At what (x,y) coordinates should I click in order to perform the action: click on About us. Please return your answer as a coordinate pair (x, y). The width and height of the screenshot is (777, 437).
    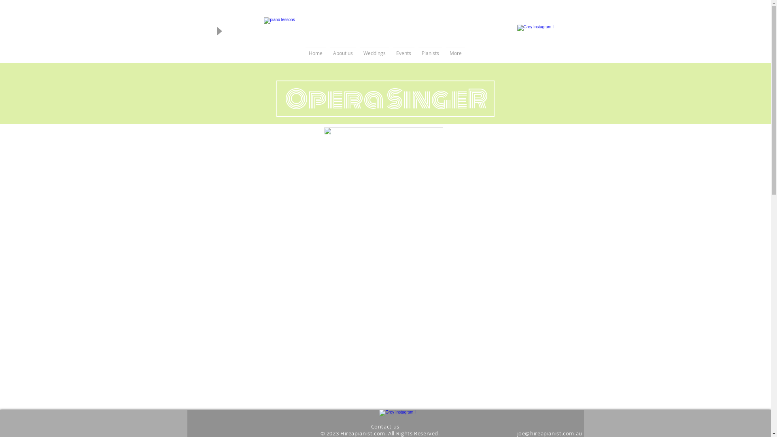
    Looking at the image, I should click on (343, 53).